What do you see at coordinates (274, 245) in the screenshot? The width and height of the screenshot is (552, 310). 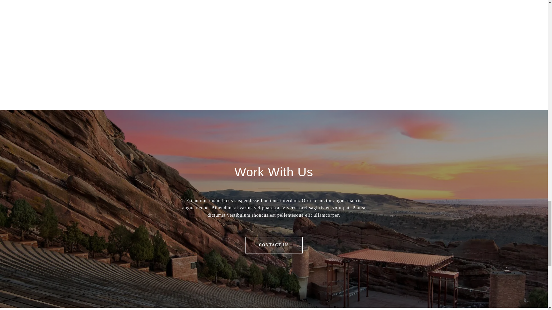 I see `CONTACT US` at bounding box center [274, 245].